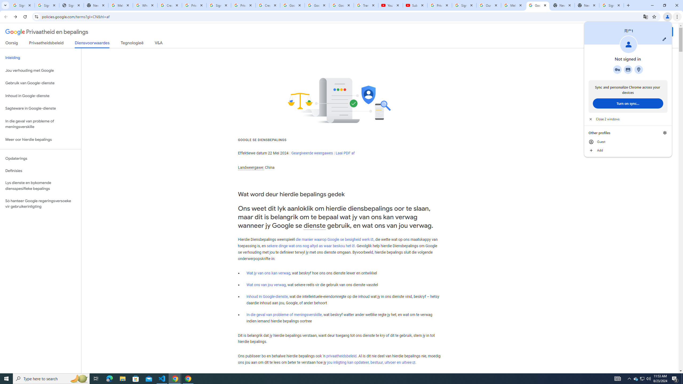 The image size is (683, 384). What do you see at coordinates (617, 69) in the screenshot?
I see `Google Password Manager` at bounding box center [617, 69].